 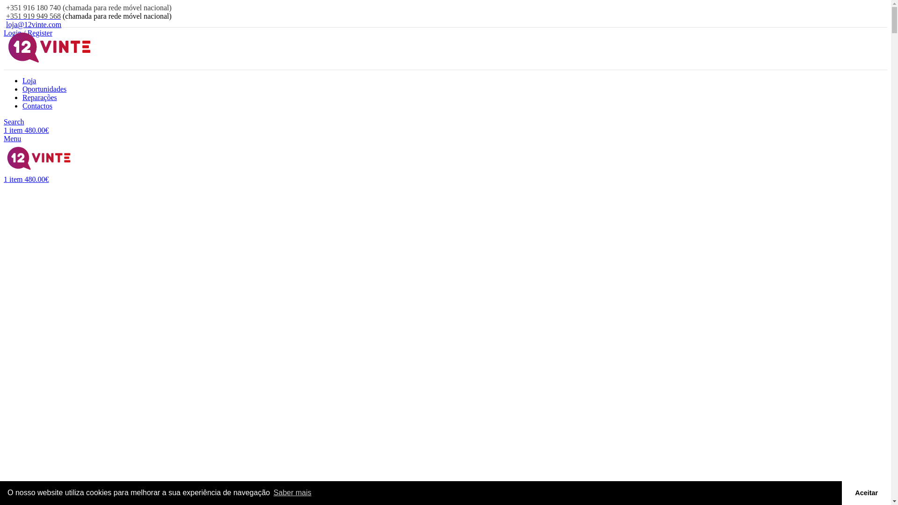 What do you see at coordinates (37, 106) in the screenshot?
I see `Contactos` at bounding box center [37, 106].